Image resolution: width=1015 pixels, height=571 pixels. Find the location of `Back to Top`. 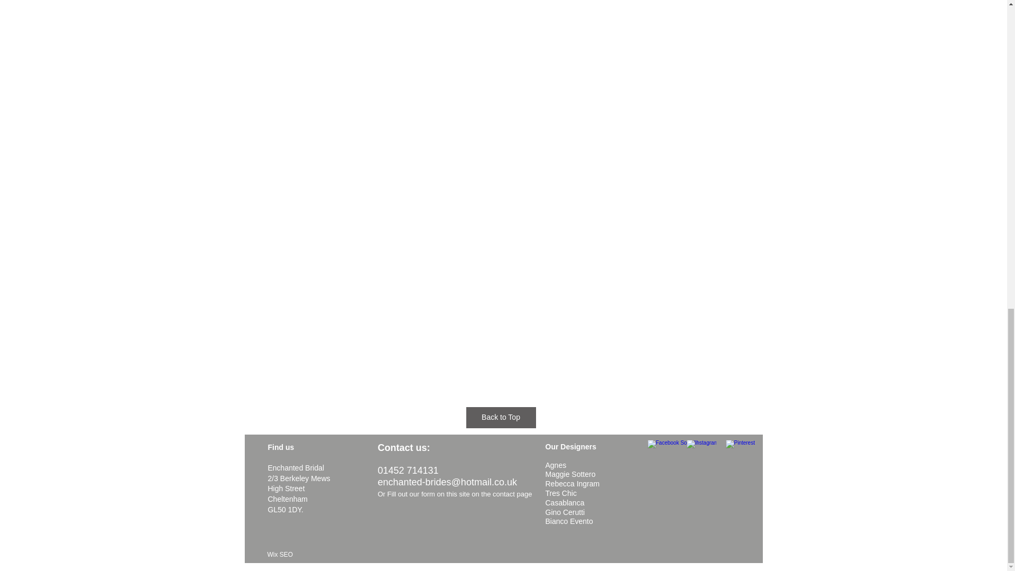

Back to Top is located at coordinates (501, 418).